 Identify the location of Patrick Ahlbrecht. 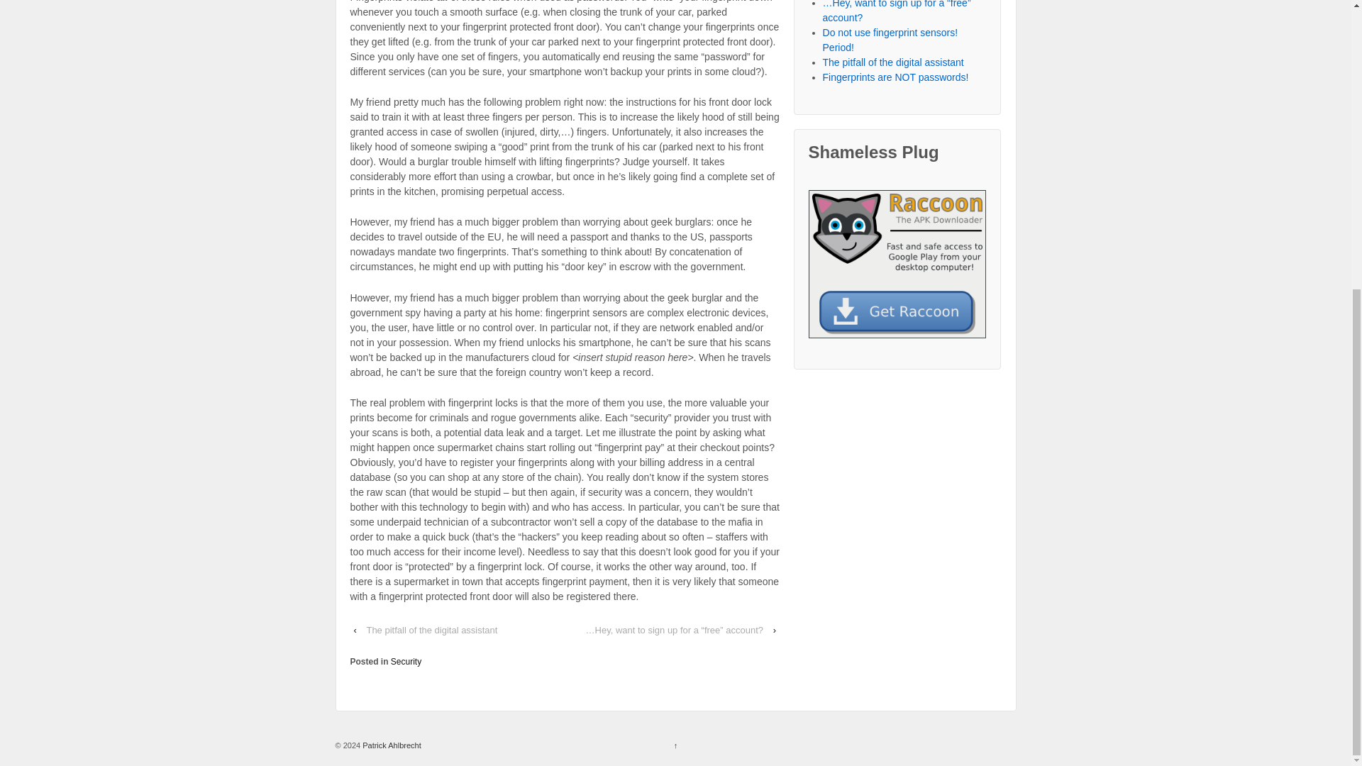
(390, 745).